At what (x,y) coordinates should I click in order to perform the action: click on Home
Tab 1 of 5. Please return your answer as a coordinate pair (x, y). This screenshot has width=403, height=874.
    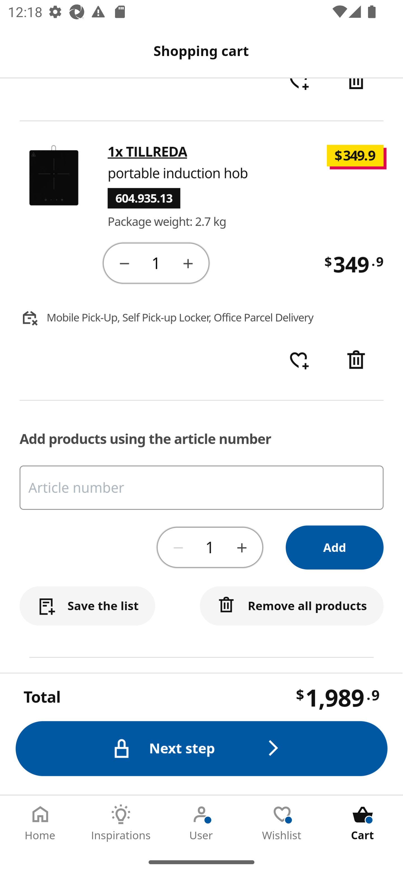
    Looking at the image, I should click on (40, 823).